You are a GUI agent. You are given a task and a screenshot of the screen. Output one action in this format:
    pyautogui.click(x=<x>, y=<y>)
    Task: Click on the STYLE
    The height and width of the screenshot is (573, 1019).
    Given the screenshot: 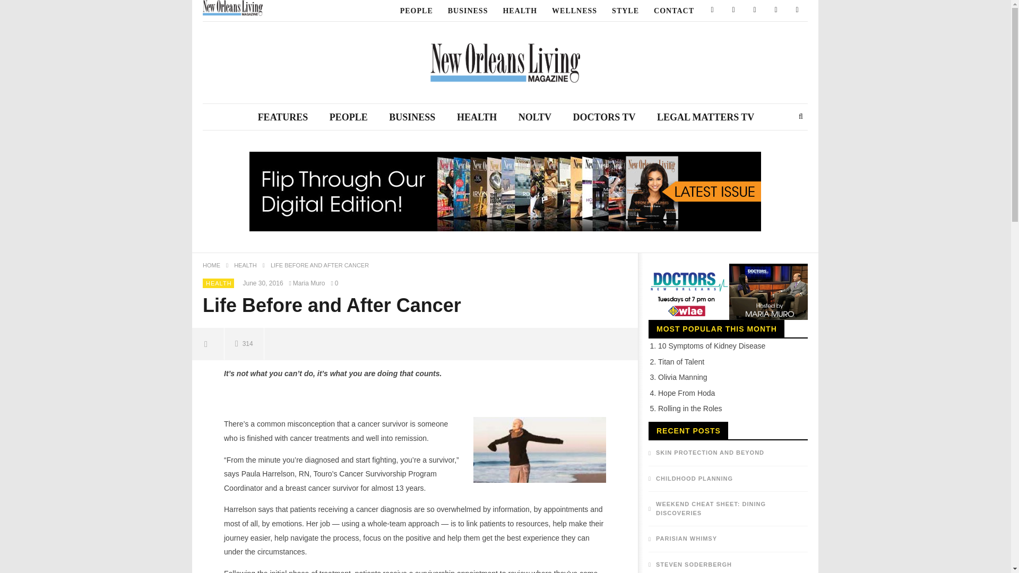 What is the action you would take?
    pyautogui.click(x=625, y=11)
    